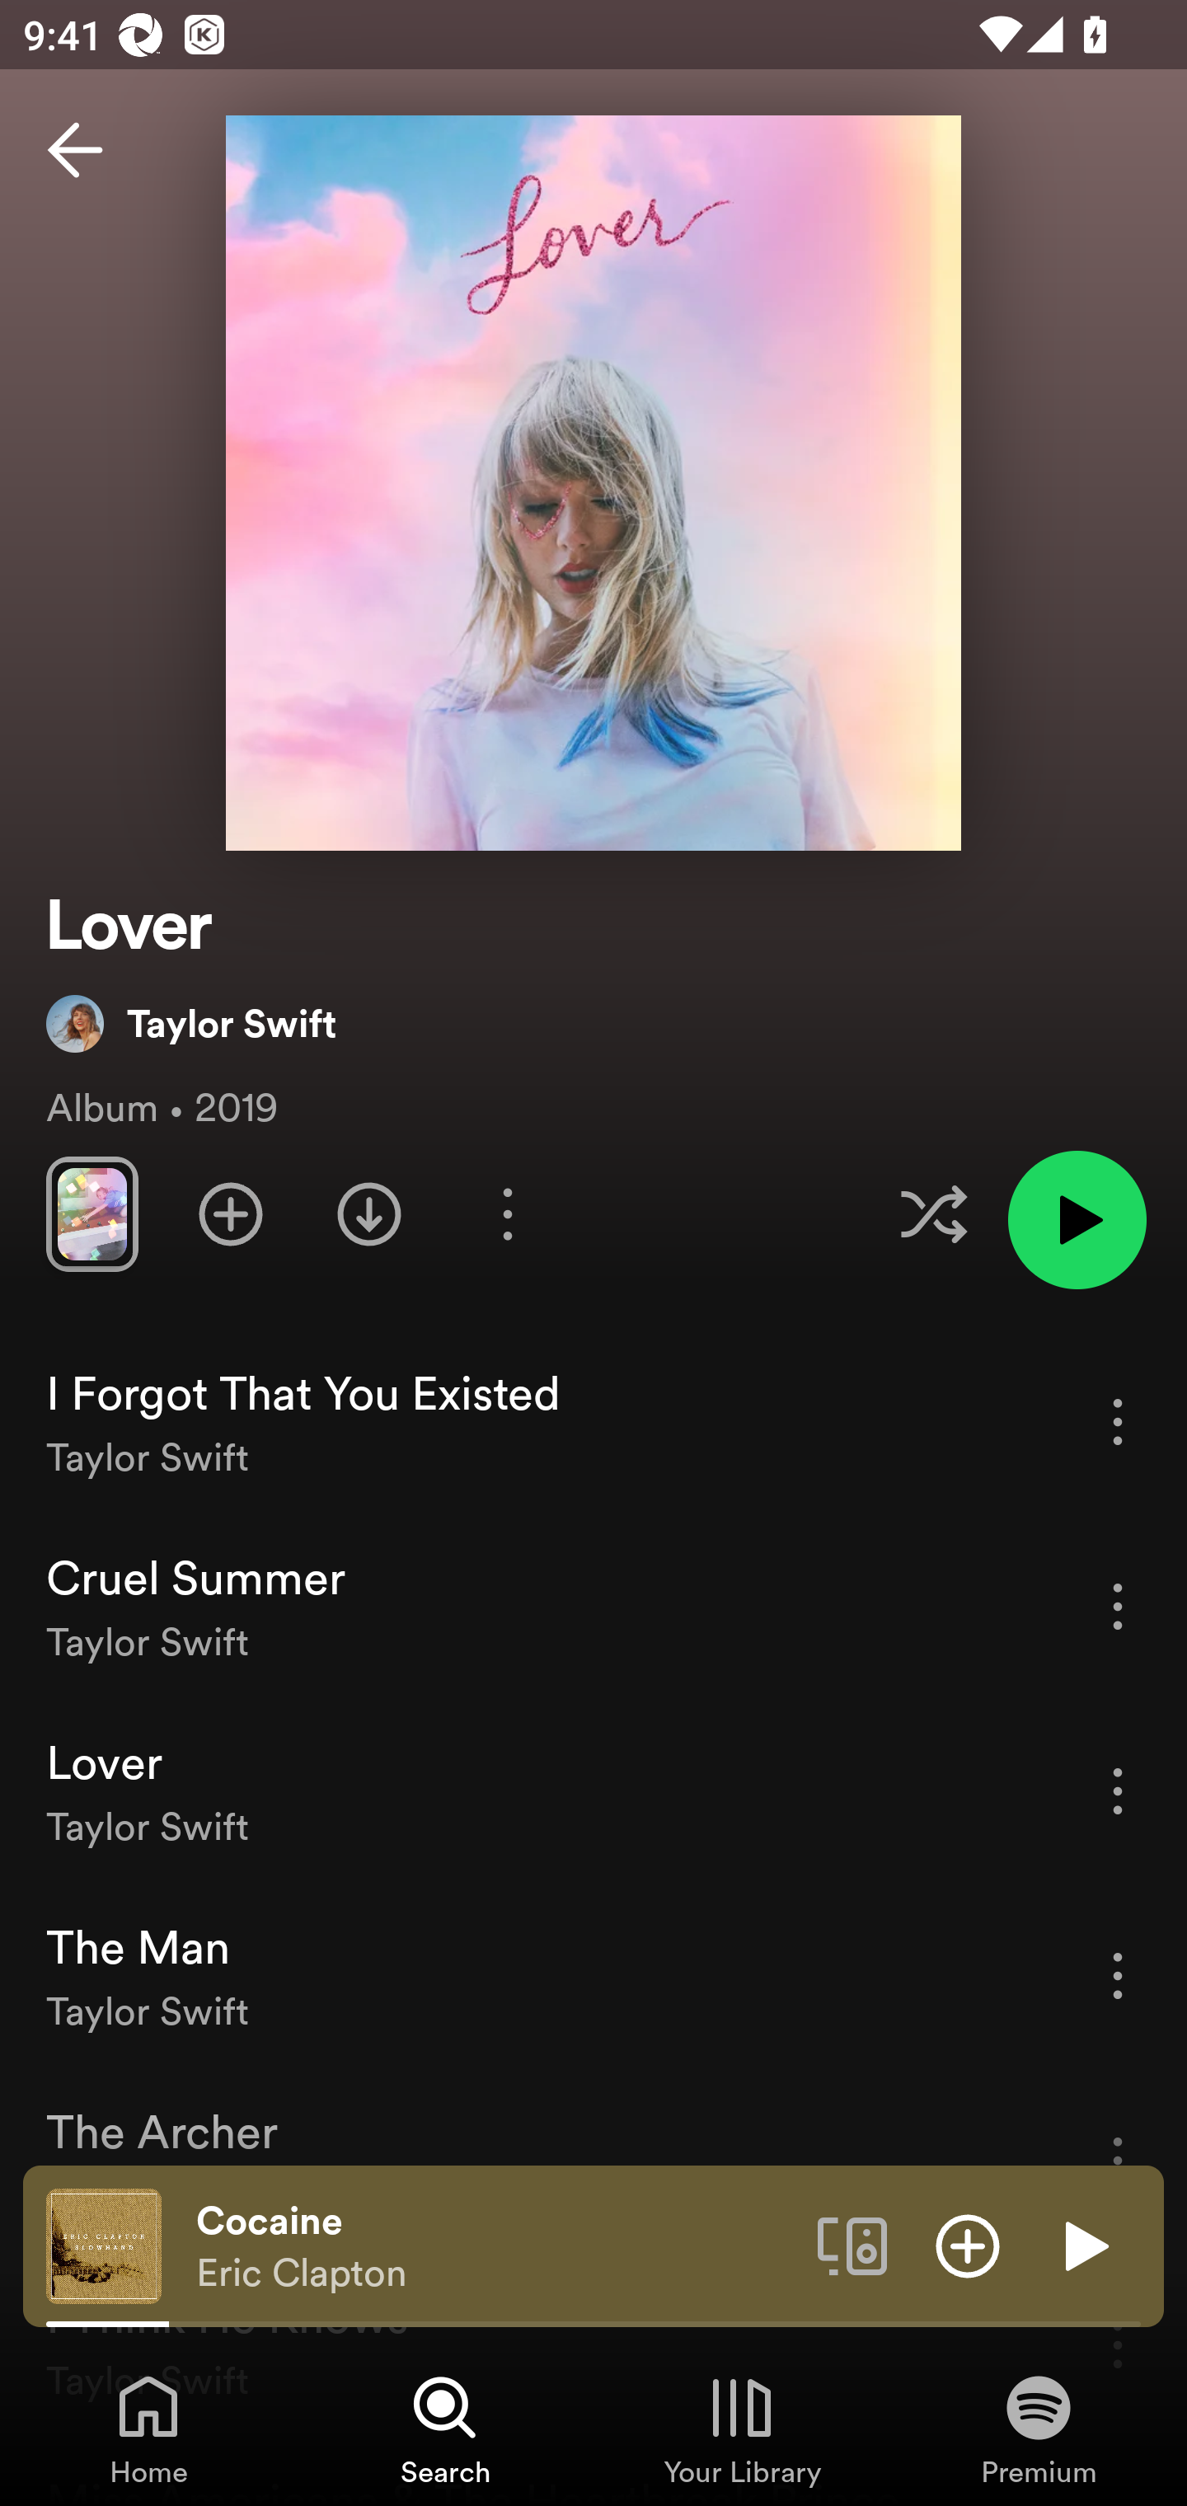 The width and height of the screenshot is (1187, 2506). Describe the element at coordinates (1118, 1790) in the screenshot. I see `More options for song Lover` at that location.